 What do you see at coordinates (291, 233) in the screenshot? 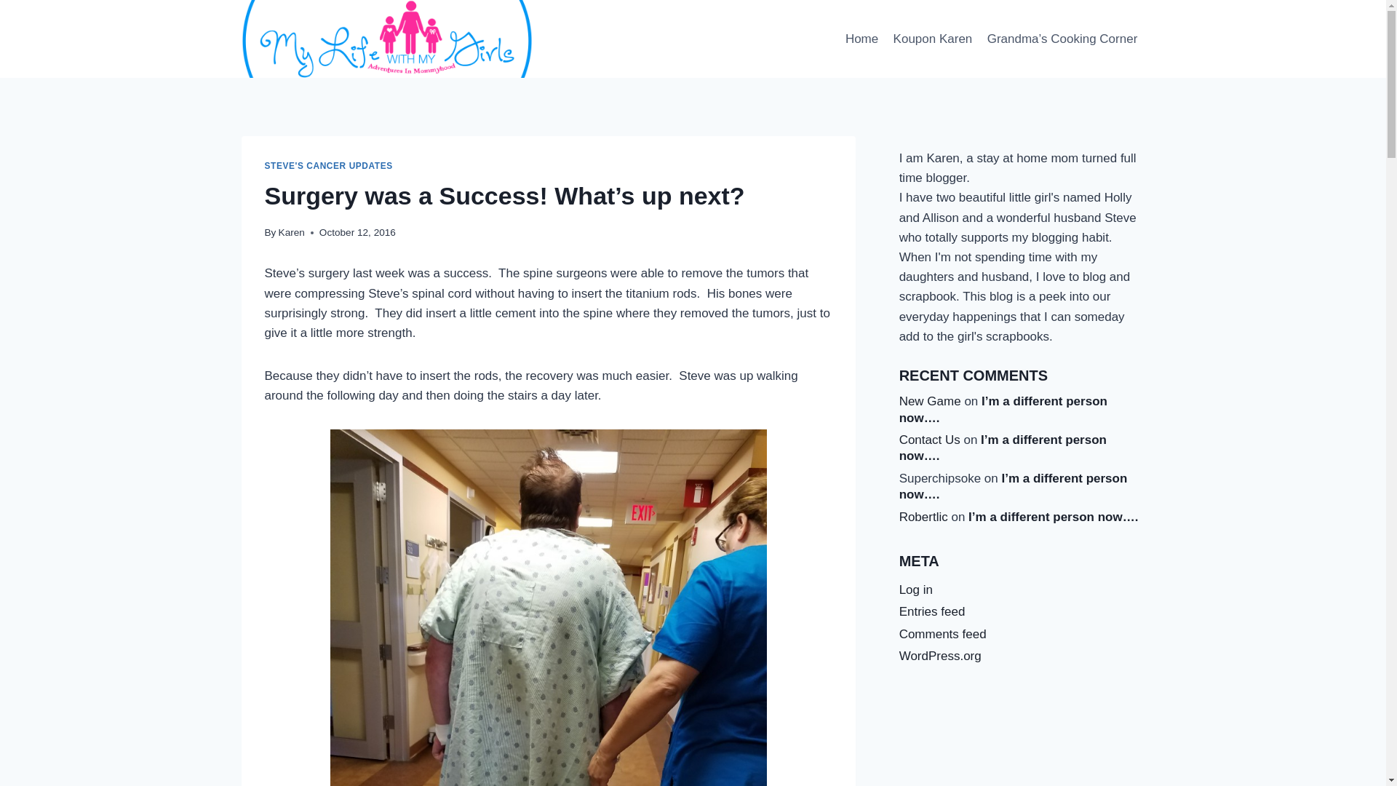
I see `Karen` at bounding box center [291, 233].